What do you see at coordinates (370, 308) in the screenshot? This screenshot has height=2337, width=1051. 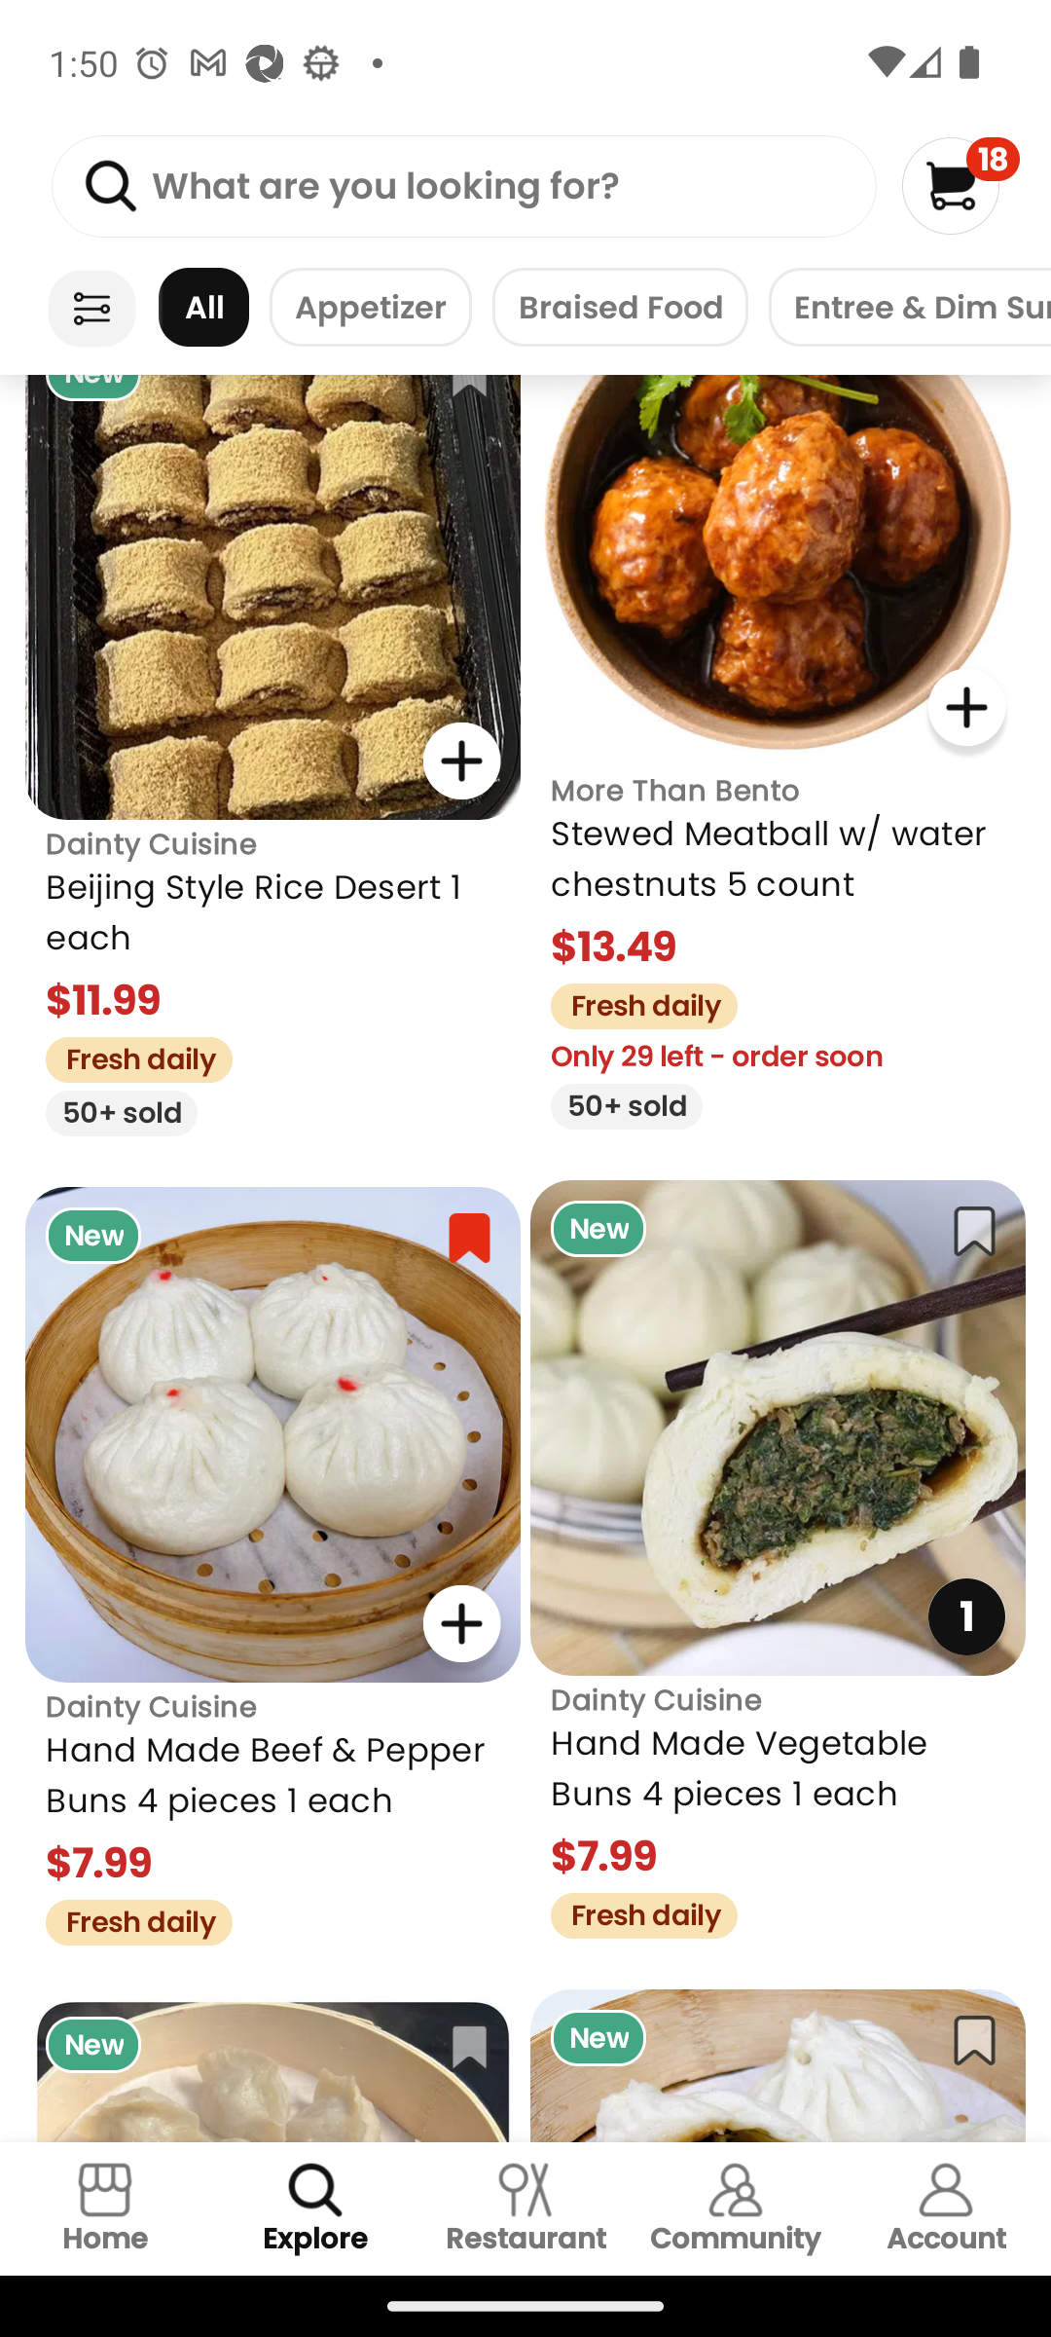 I see `Appetizer` at bounding box center [370, 308].